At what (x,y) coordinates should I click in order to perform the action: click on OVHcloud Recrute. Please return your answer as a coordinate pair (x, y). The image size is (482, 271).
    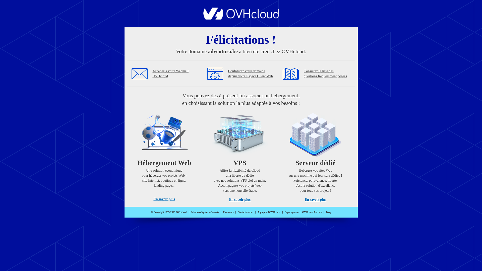
    Looking at the image, I should click on (312, 212).